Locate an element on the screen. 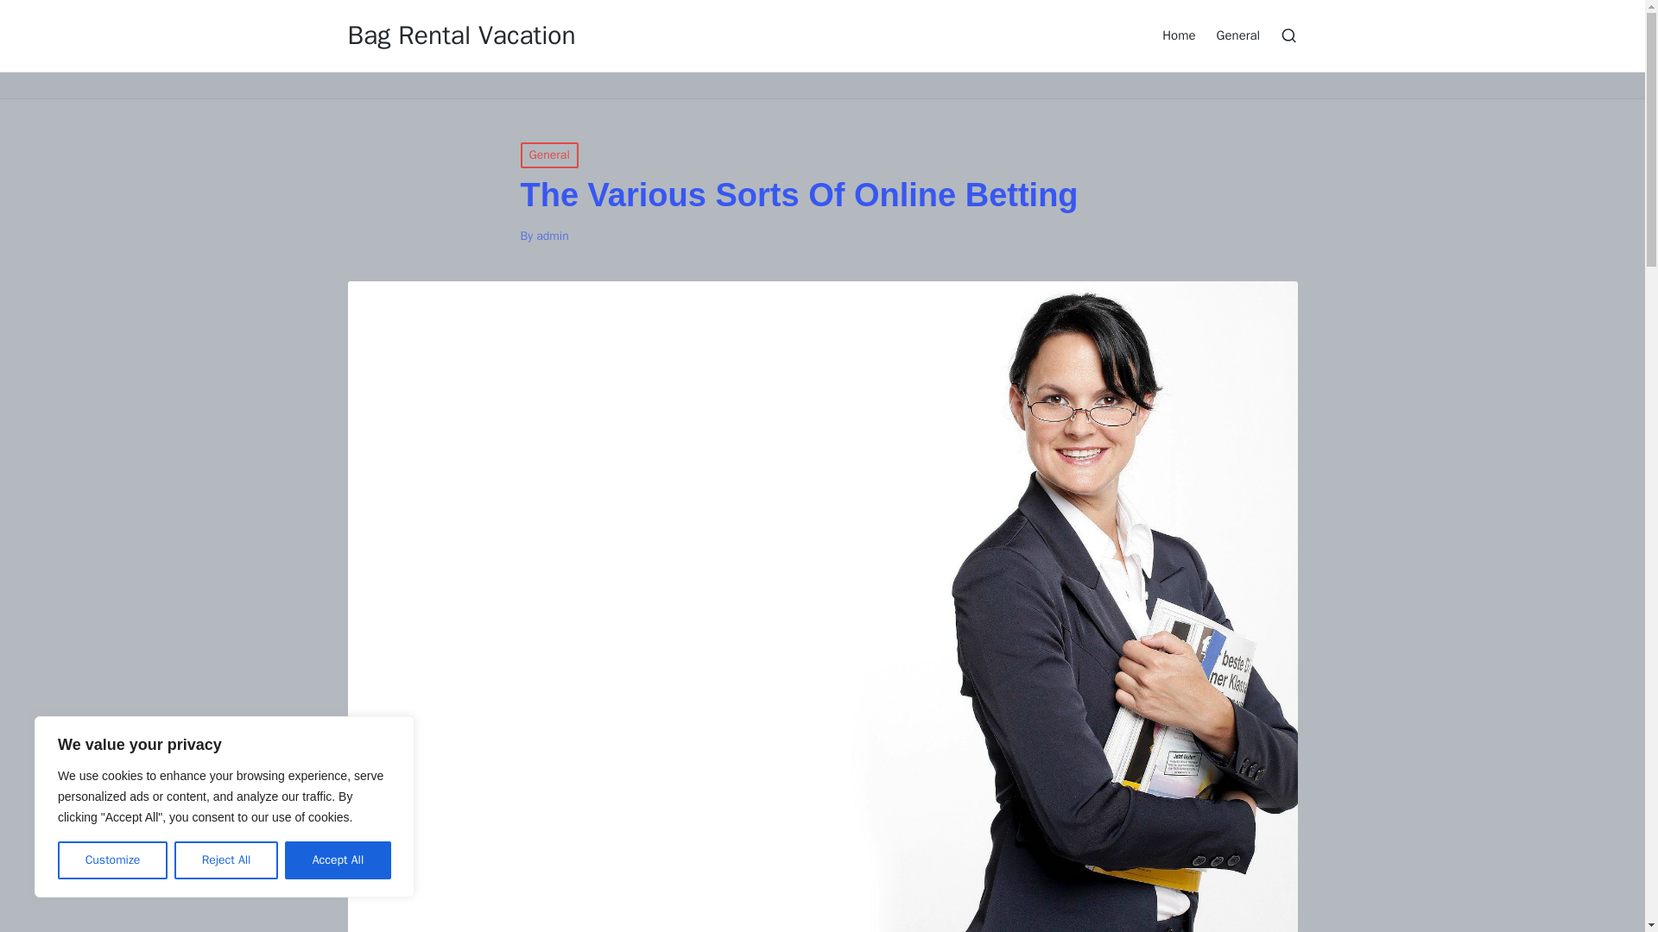 This screenshot has height=932, width=1658. General is located at coordinates (548, 155).